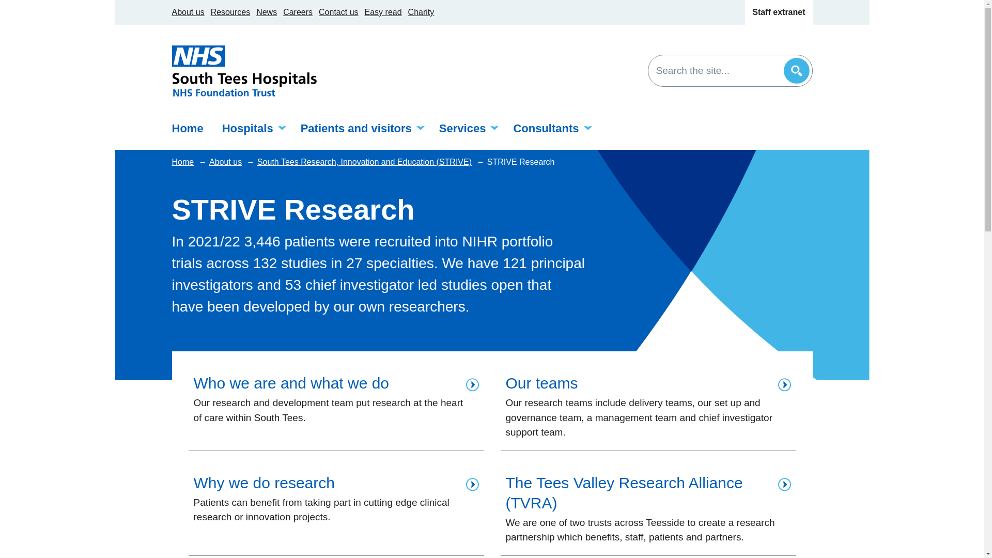  Describe the element at coordinates (361, 128) in the screenshot. I see `Patients and visitors` at that location.